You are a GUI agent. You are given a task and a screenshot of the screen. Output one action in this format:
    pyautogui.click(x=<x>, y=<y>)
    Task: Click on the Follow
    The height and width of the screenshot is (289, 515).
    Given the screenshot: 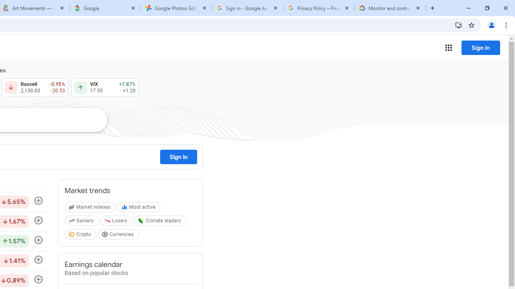 What is the action you would take?
    pyautogui.click(x=38, y=260)
    